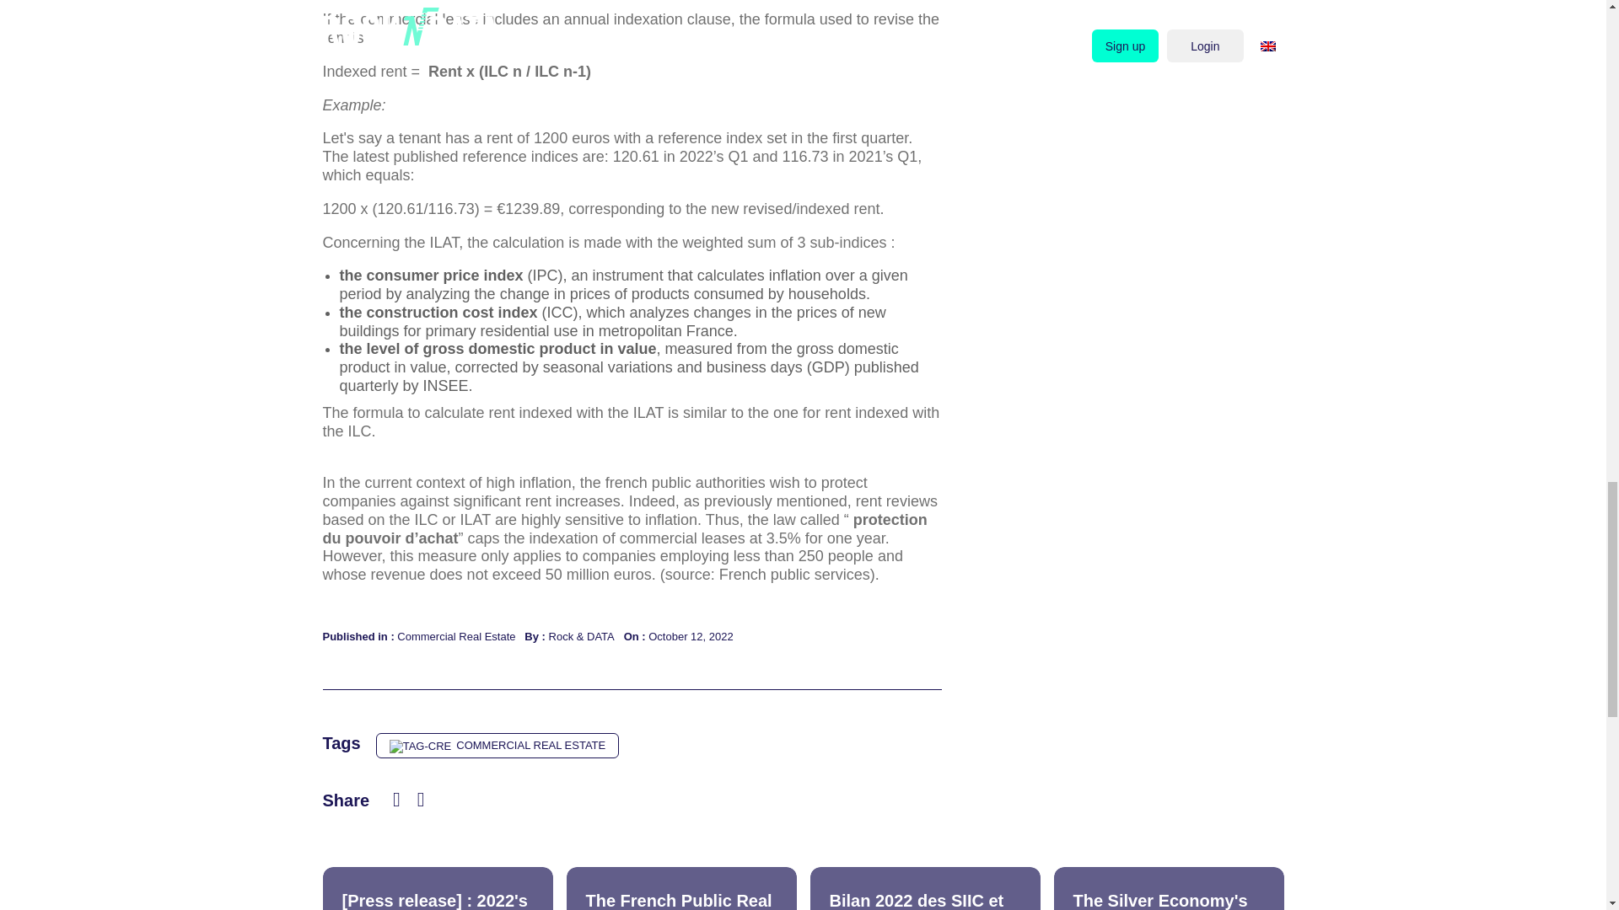  I want to click on Commercial Real Estate, so click(498, 745).